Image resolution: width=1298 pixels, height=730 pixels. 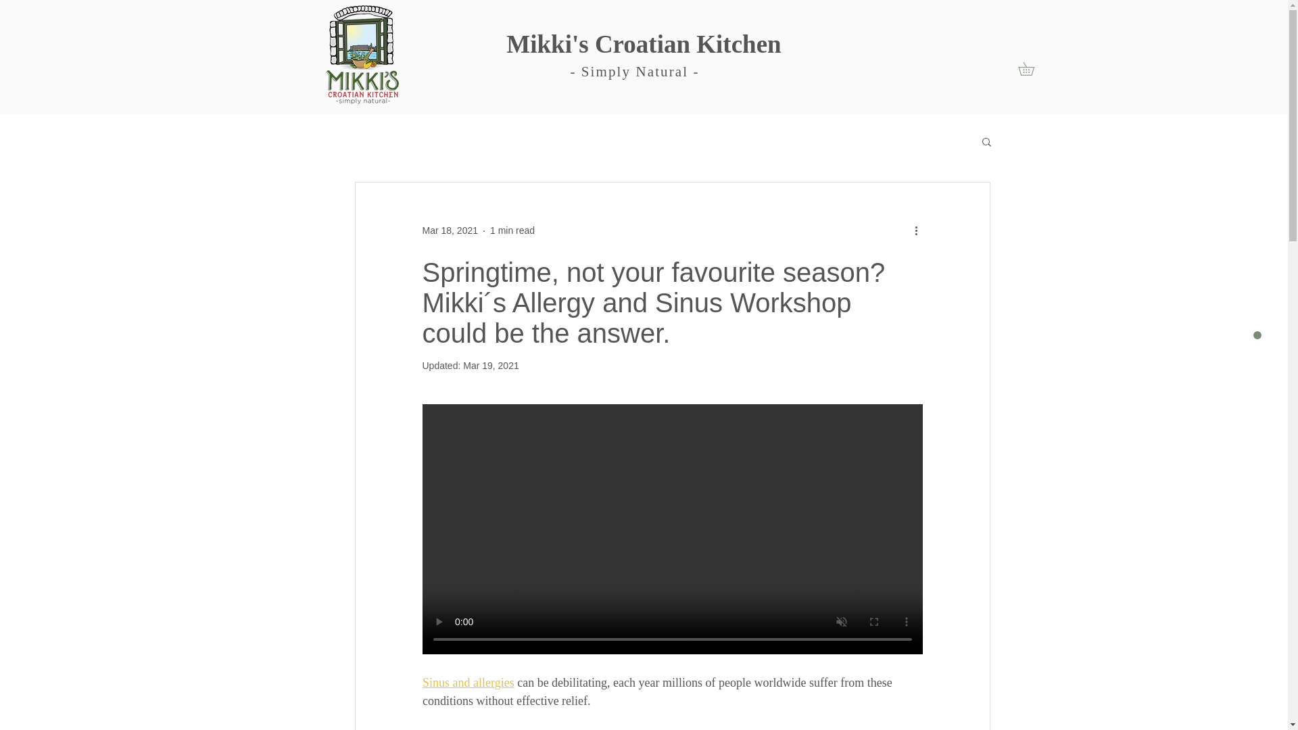 What do you see at coordinates (450, 230) in the screenshot?
I see `Mar 18, 2021` at bounding box center [450, 230].